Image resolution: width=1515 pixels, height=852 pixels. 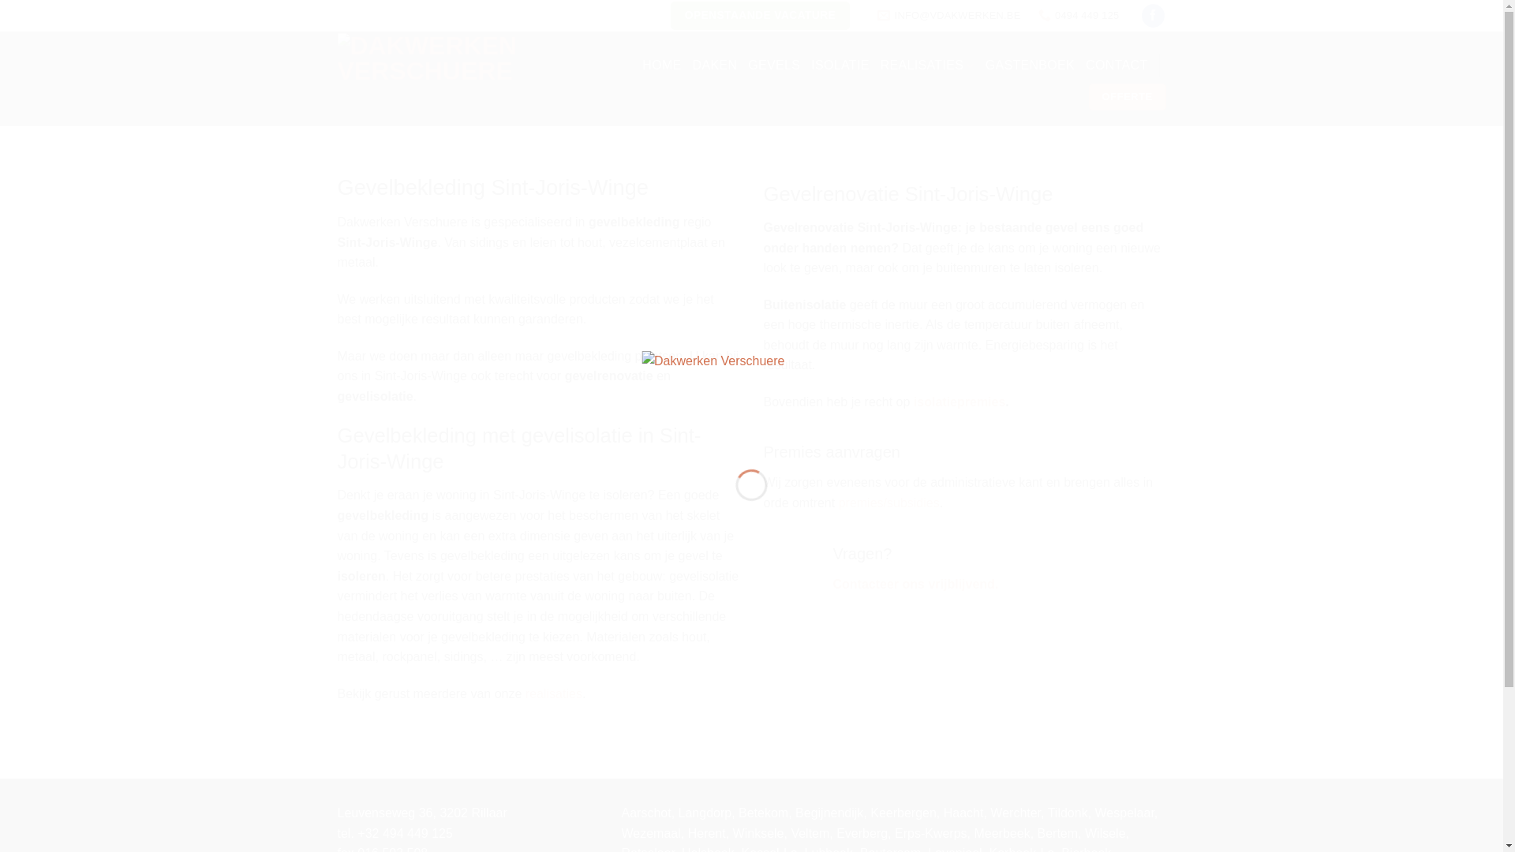 I want to click on premies/subsidies, so click(x=889, y=503).